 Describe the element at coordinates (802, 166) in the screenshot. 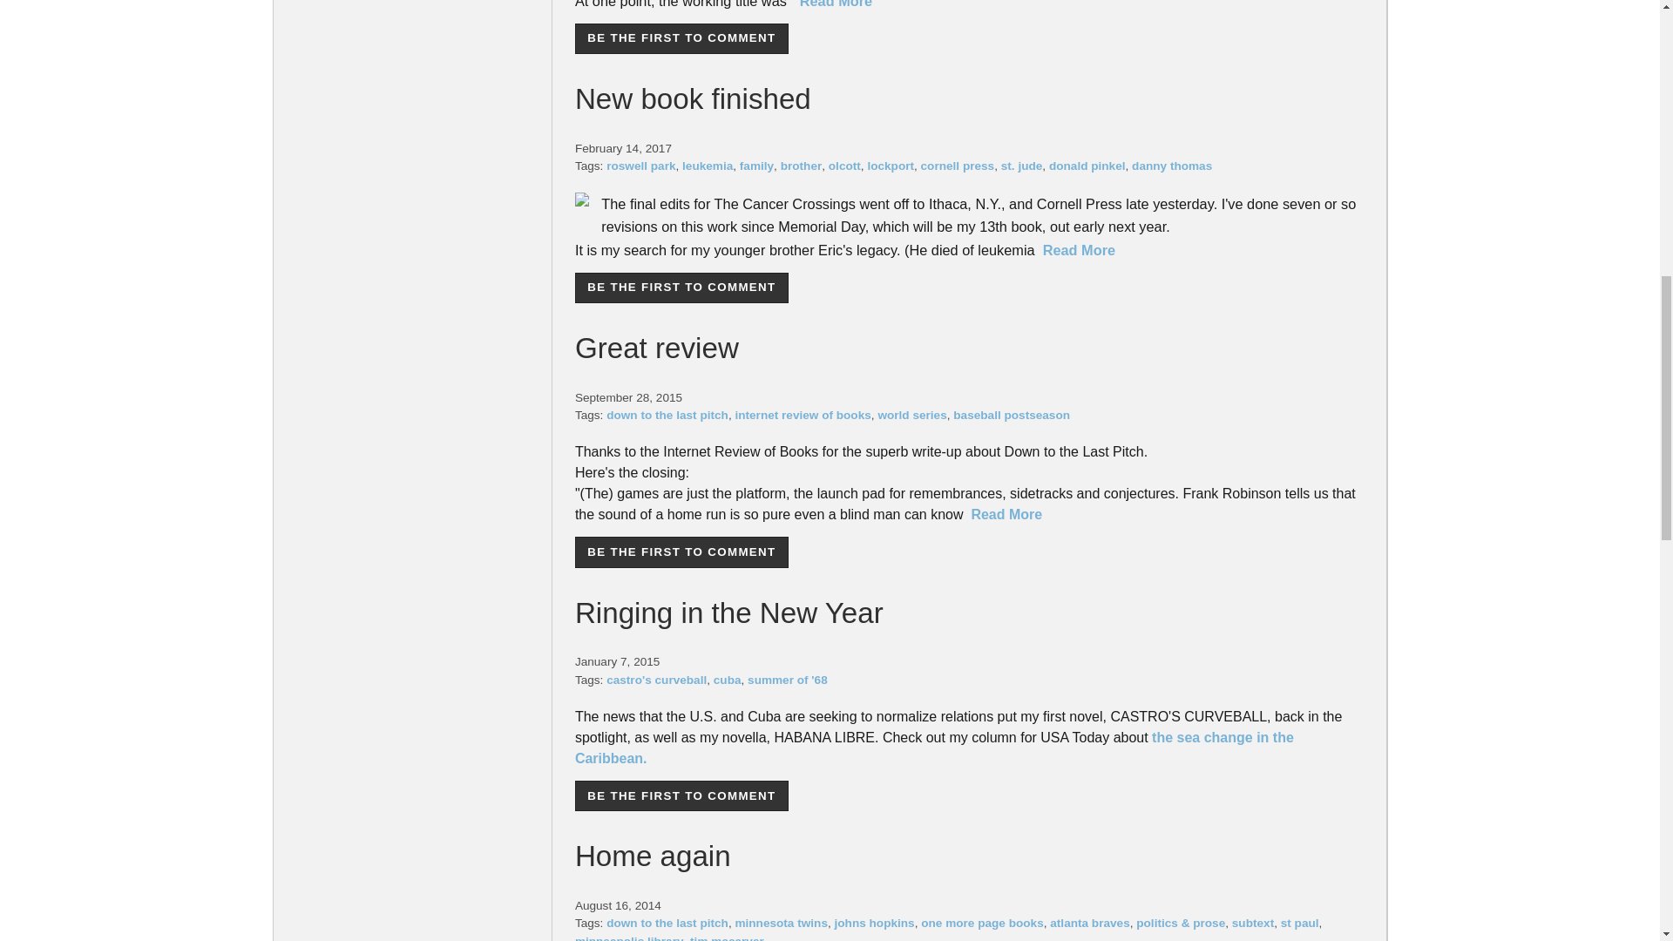

I see `brother` at that location.